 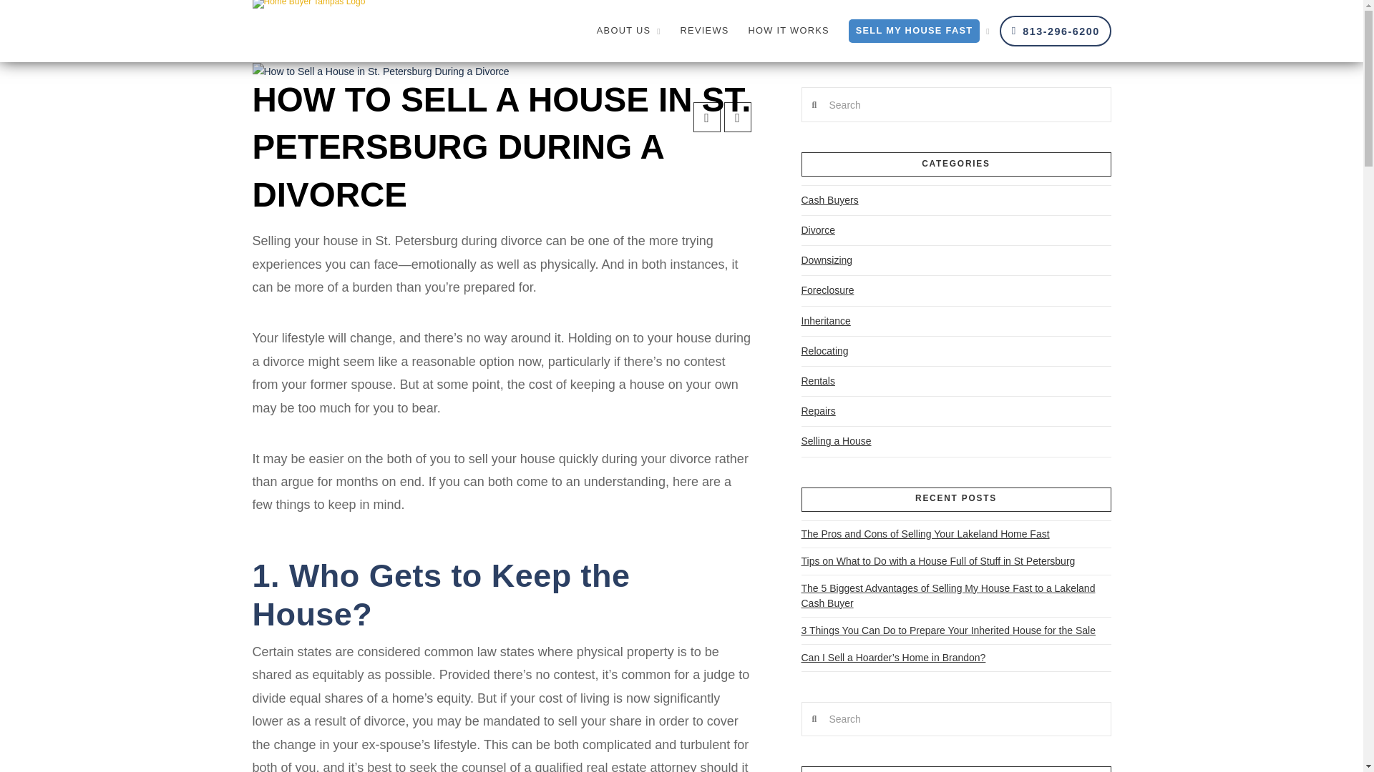 What do you see at coordinates (788, 31) in the screenshot?
I see `HOW IT WORKS` at bounding box center [788, 31].